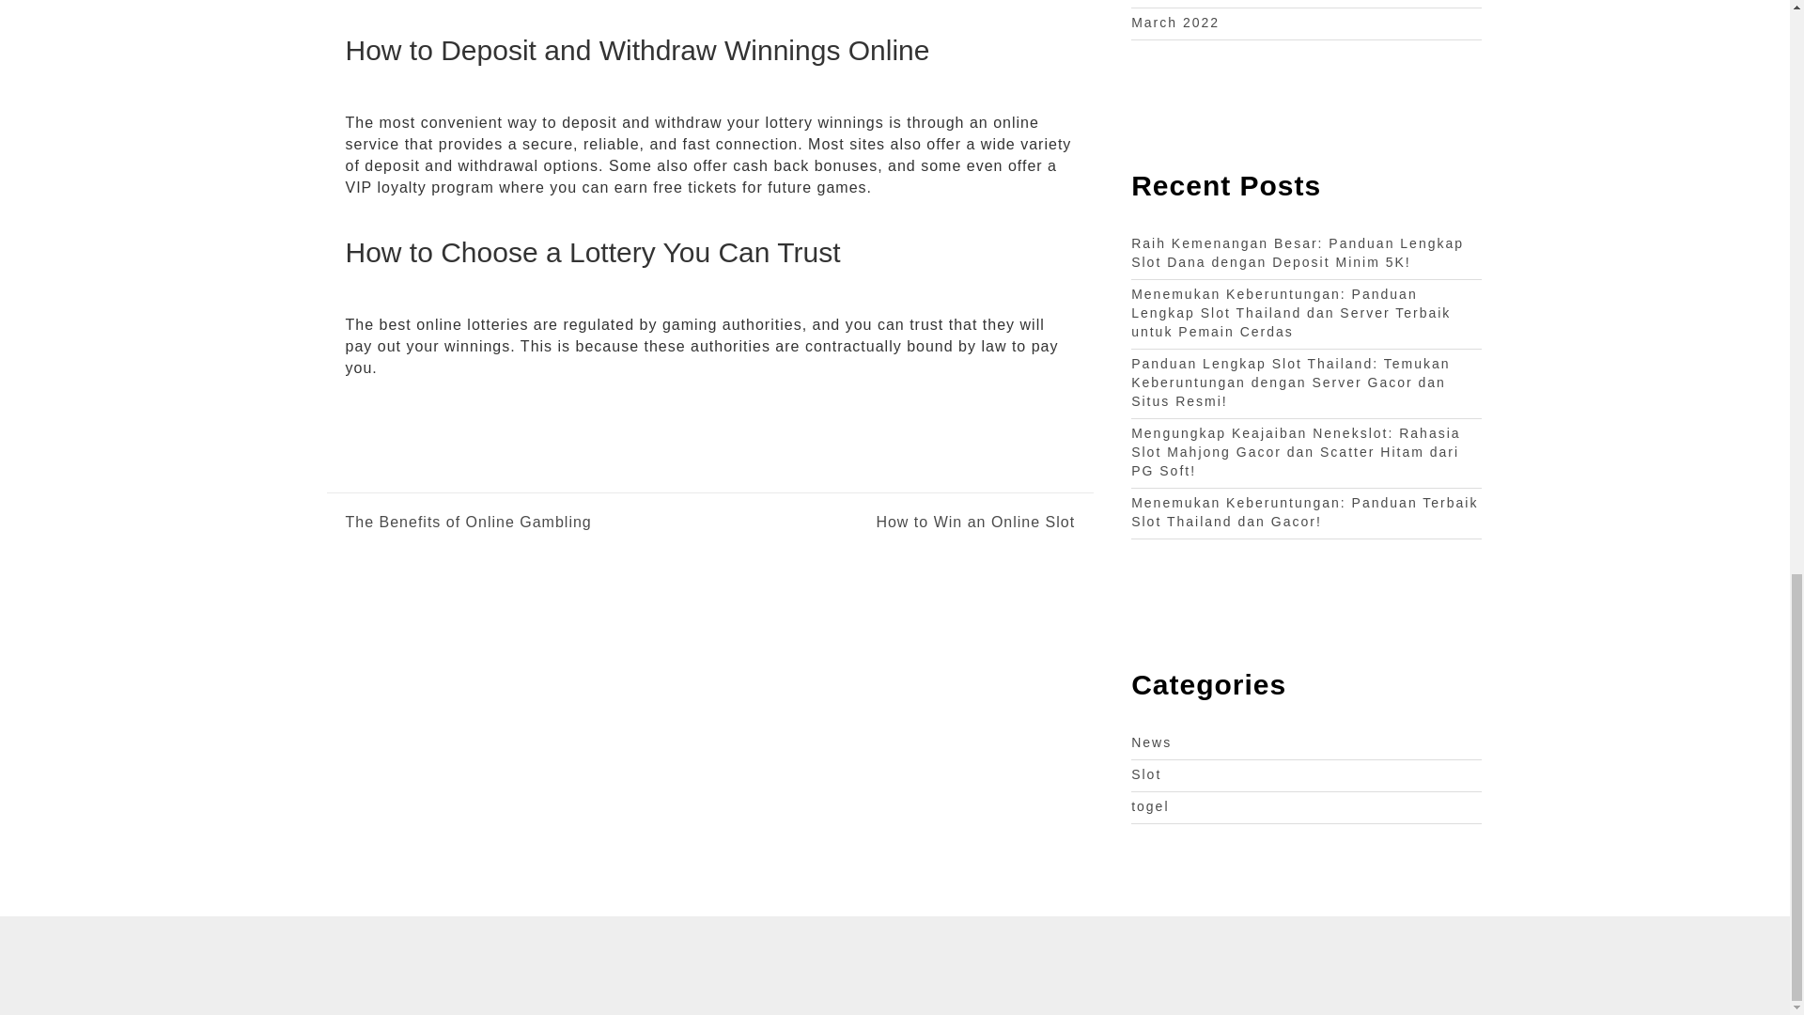 Image resolution: width=1804 pixels, height=1015 pixels. Describe the element at coordinates (1174, 23) in the screenshot. I see `March 2022` at that location.